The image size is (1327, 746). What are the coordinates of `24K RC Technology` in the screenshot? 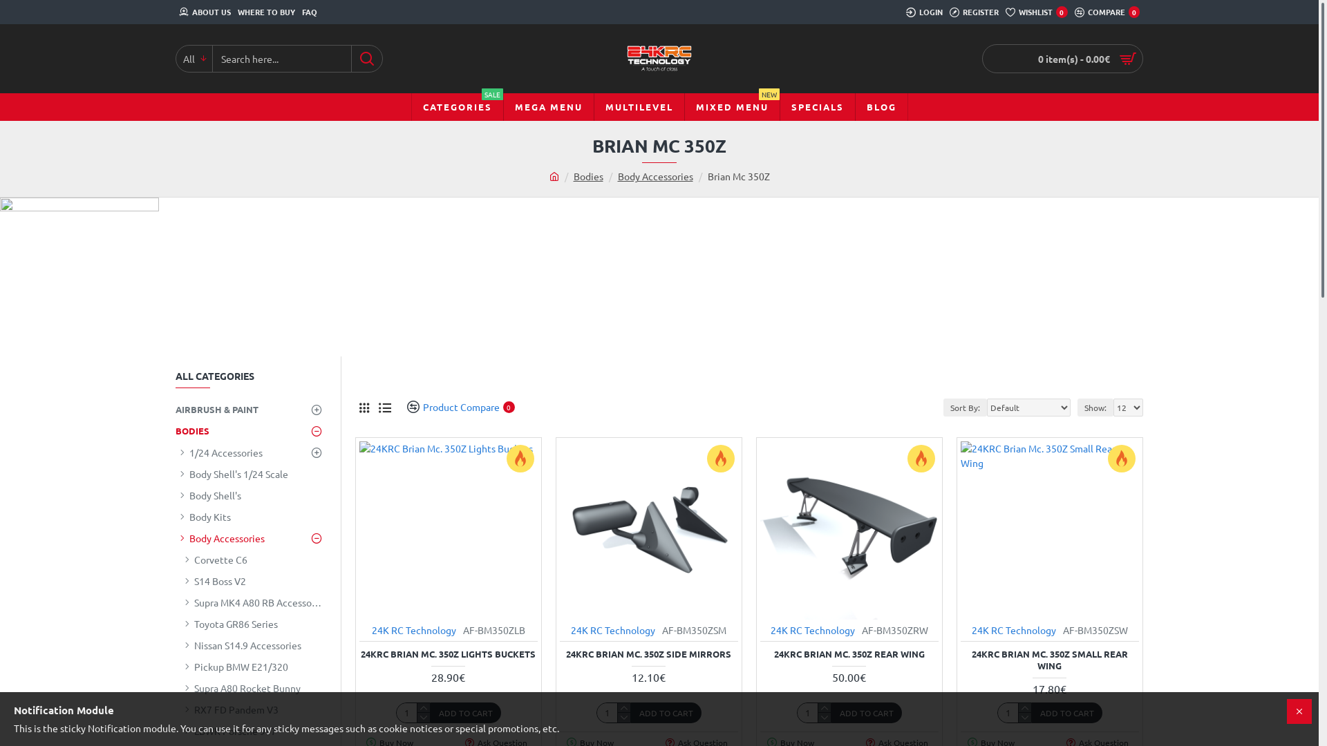 It's located at (813, 630).